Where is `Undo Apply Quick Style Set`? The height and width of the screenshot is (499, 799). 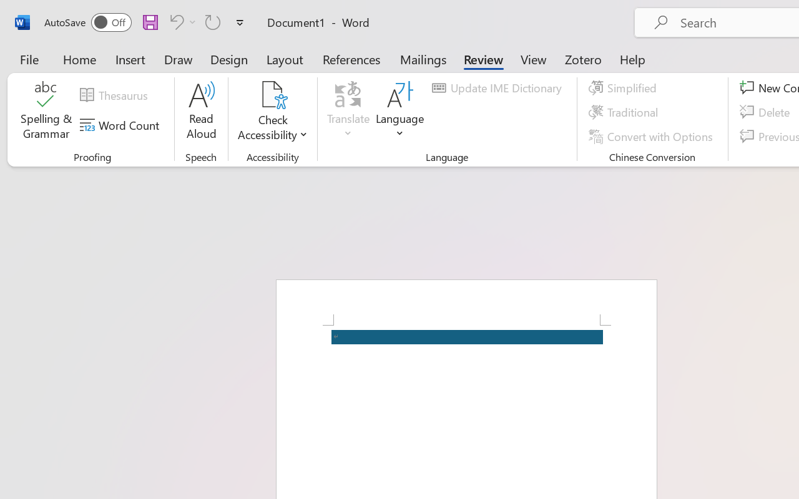 Undo Apply Quick Style Set is located at coordinates (175, 22).